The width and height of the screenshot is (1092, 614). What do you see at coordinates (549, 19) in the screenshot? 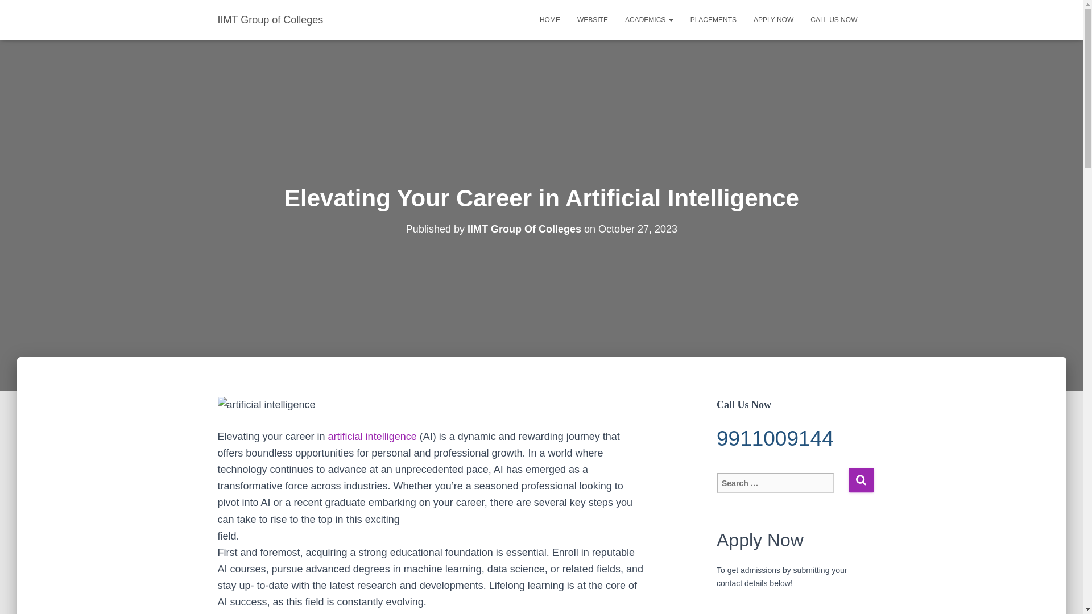
I see `Home` at bounding box center [549, 19].